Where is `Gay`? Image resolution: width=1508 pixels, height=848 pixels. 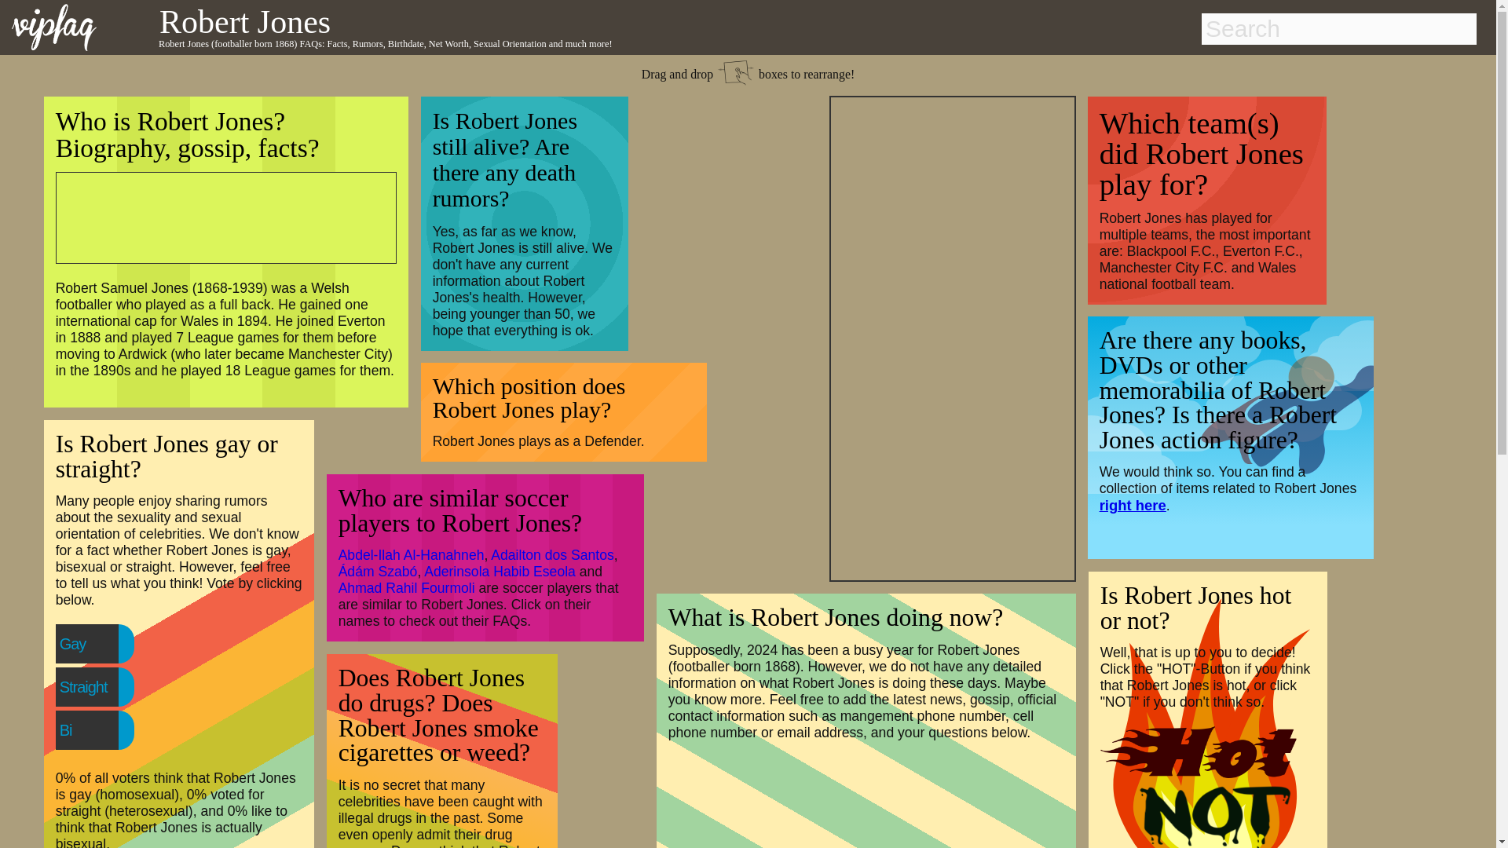
Gay is located at coordinates (104, 644).